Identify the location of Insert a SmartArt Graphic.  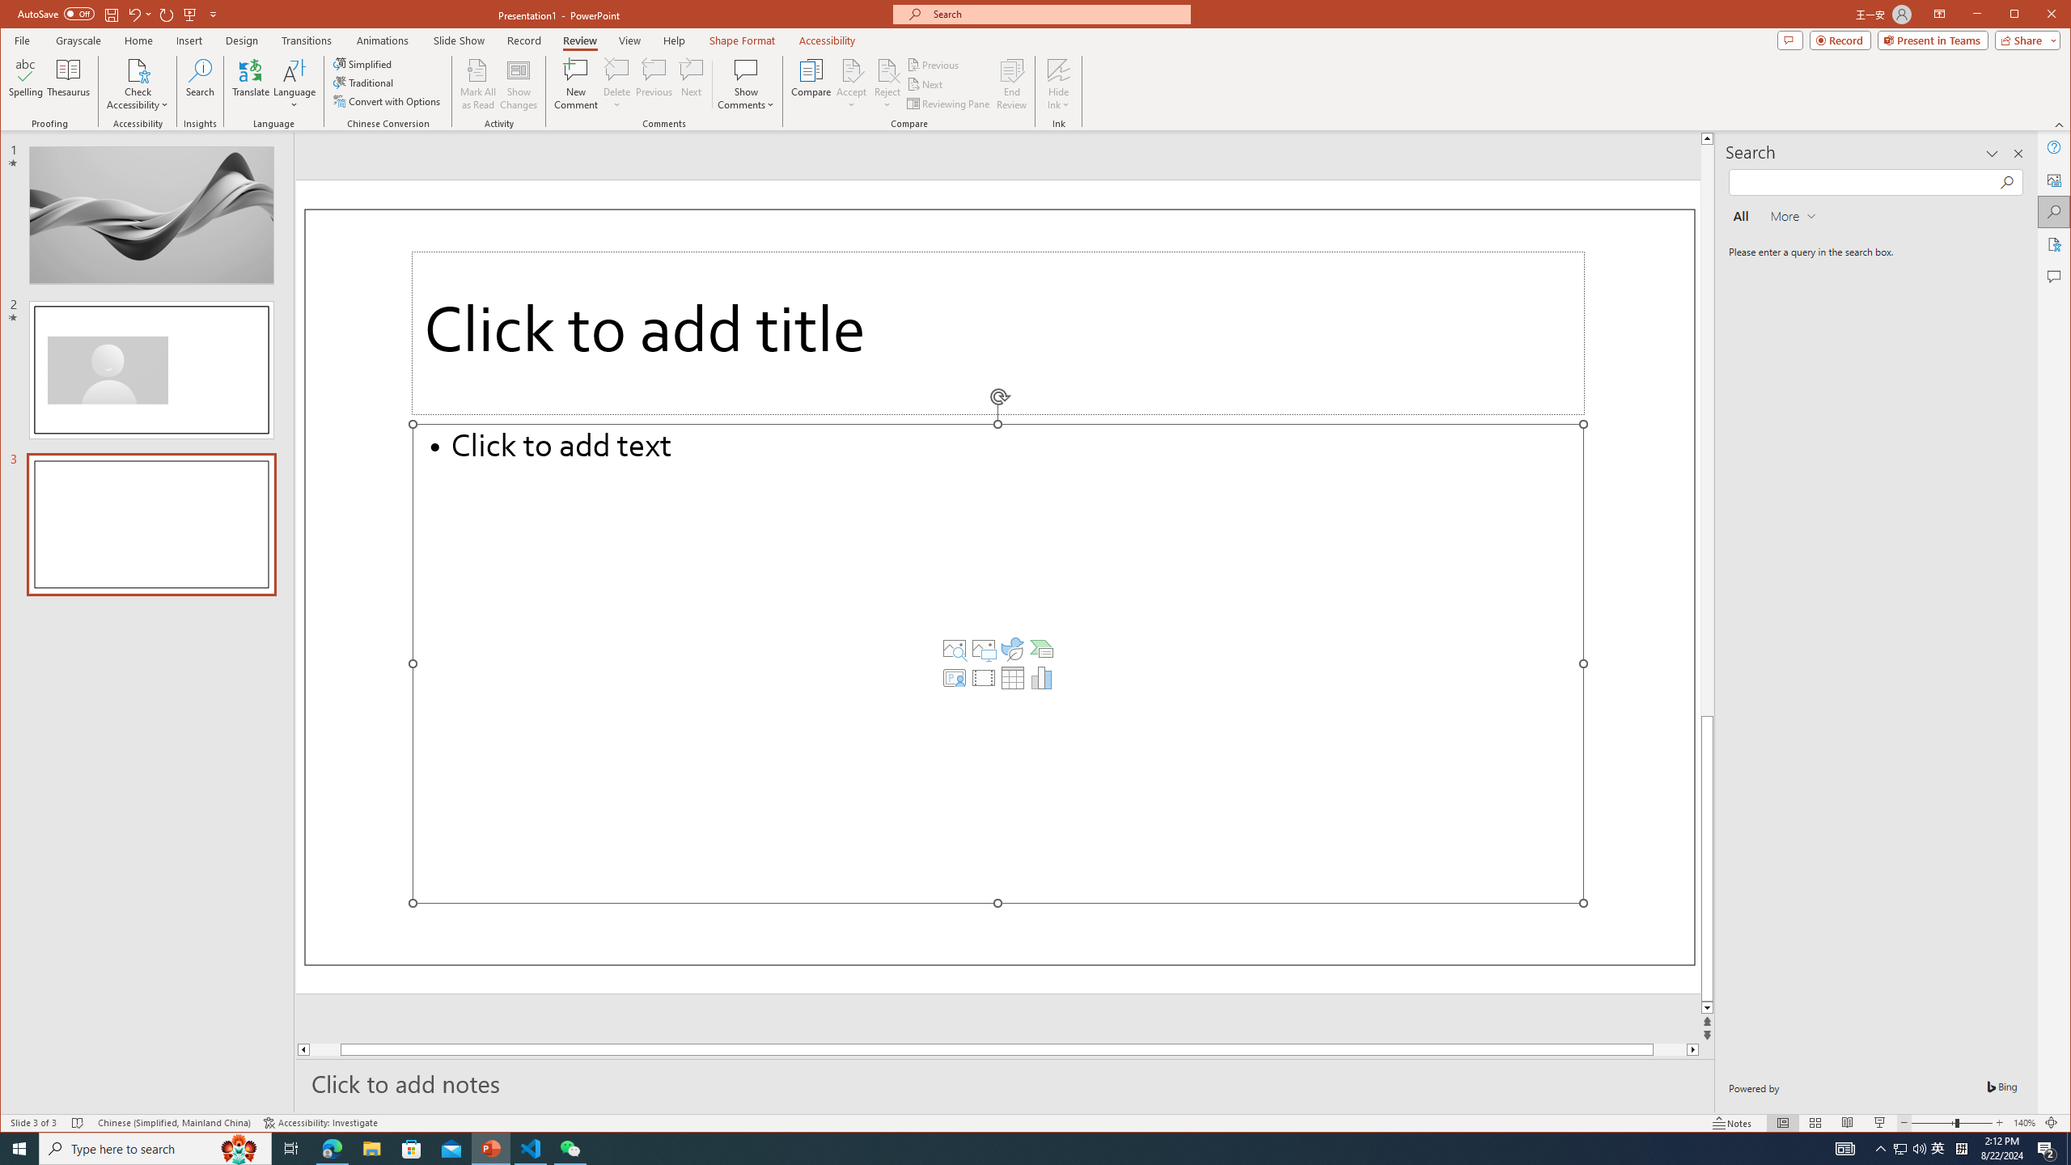
(1042, 649).